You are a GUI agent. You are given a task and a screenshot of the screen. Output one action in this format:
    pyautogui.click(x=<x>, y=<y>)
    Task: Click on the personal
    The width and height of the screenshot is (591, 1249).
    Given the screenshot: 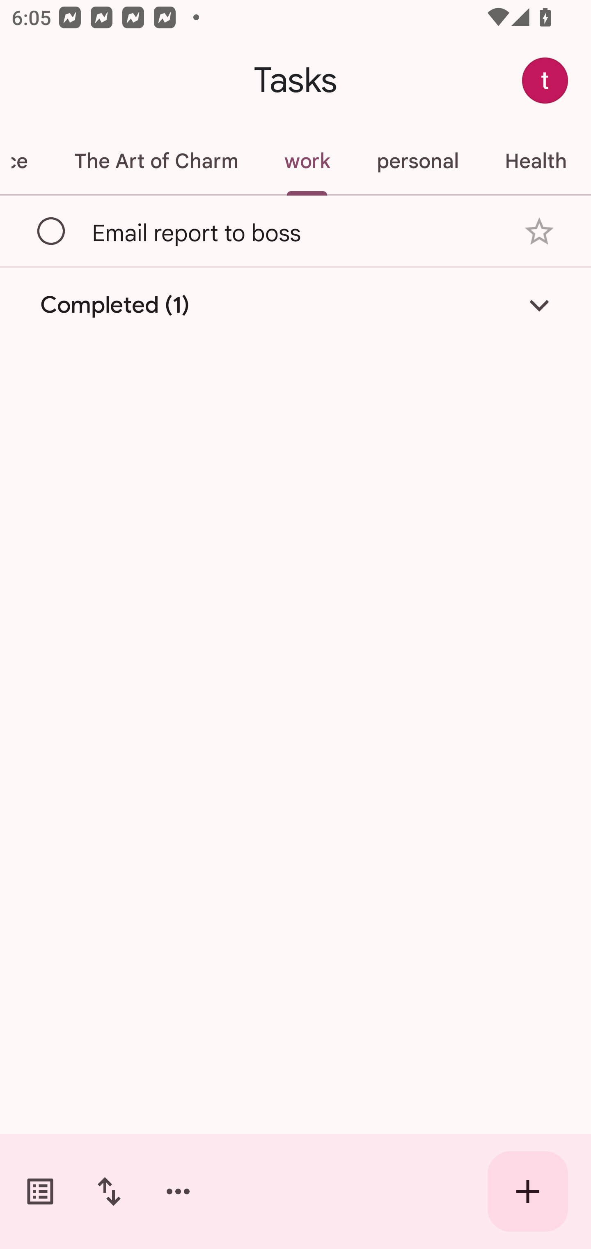 What is the action you would take?
    pyautogui.click(x=417, y=161)
    